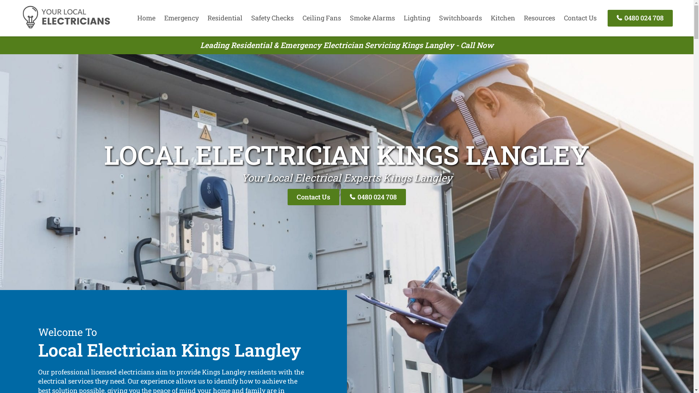 The width and height of the screenshot is (699, 393). What do you see at coordinates (580, 18) in the screenshot?
I see `Contact Us` at bounding box center [580, 18].